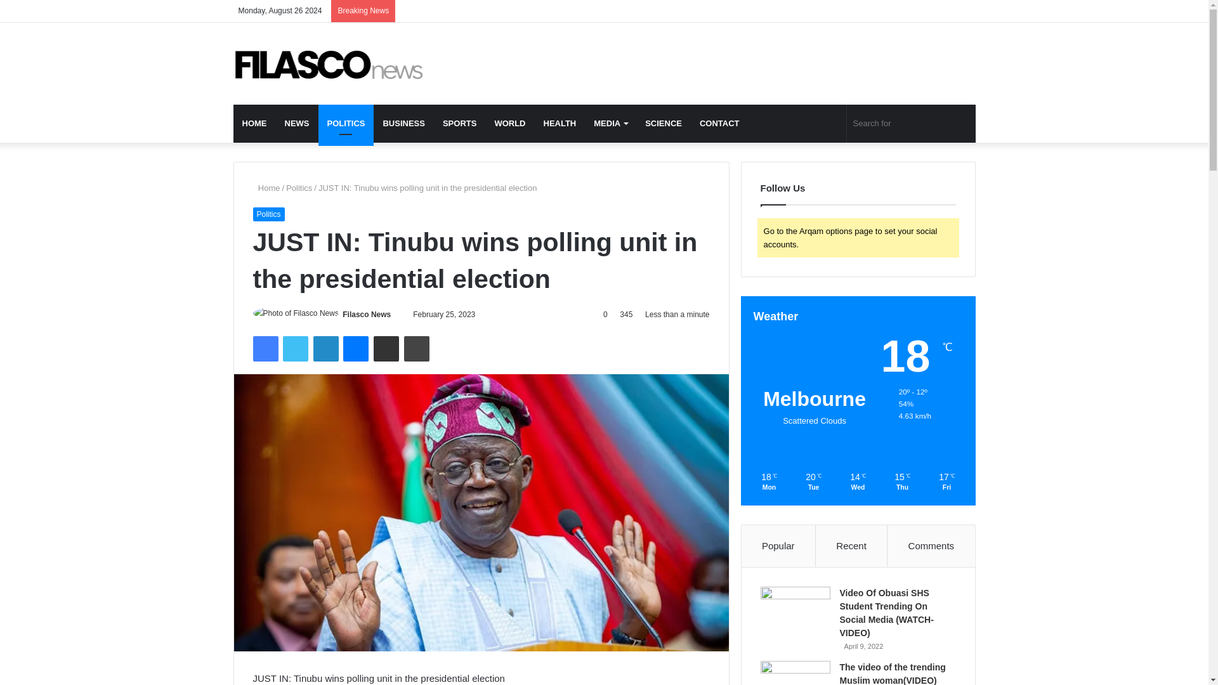  I want to click on Filasco News, so click(367, 315).